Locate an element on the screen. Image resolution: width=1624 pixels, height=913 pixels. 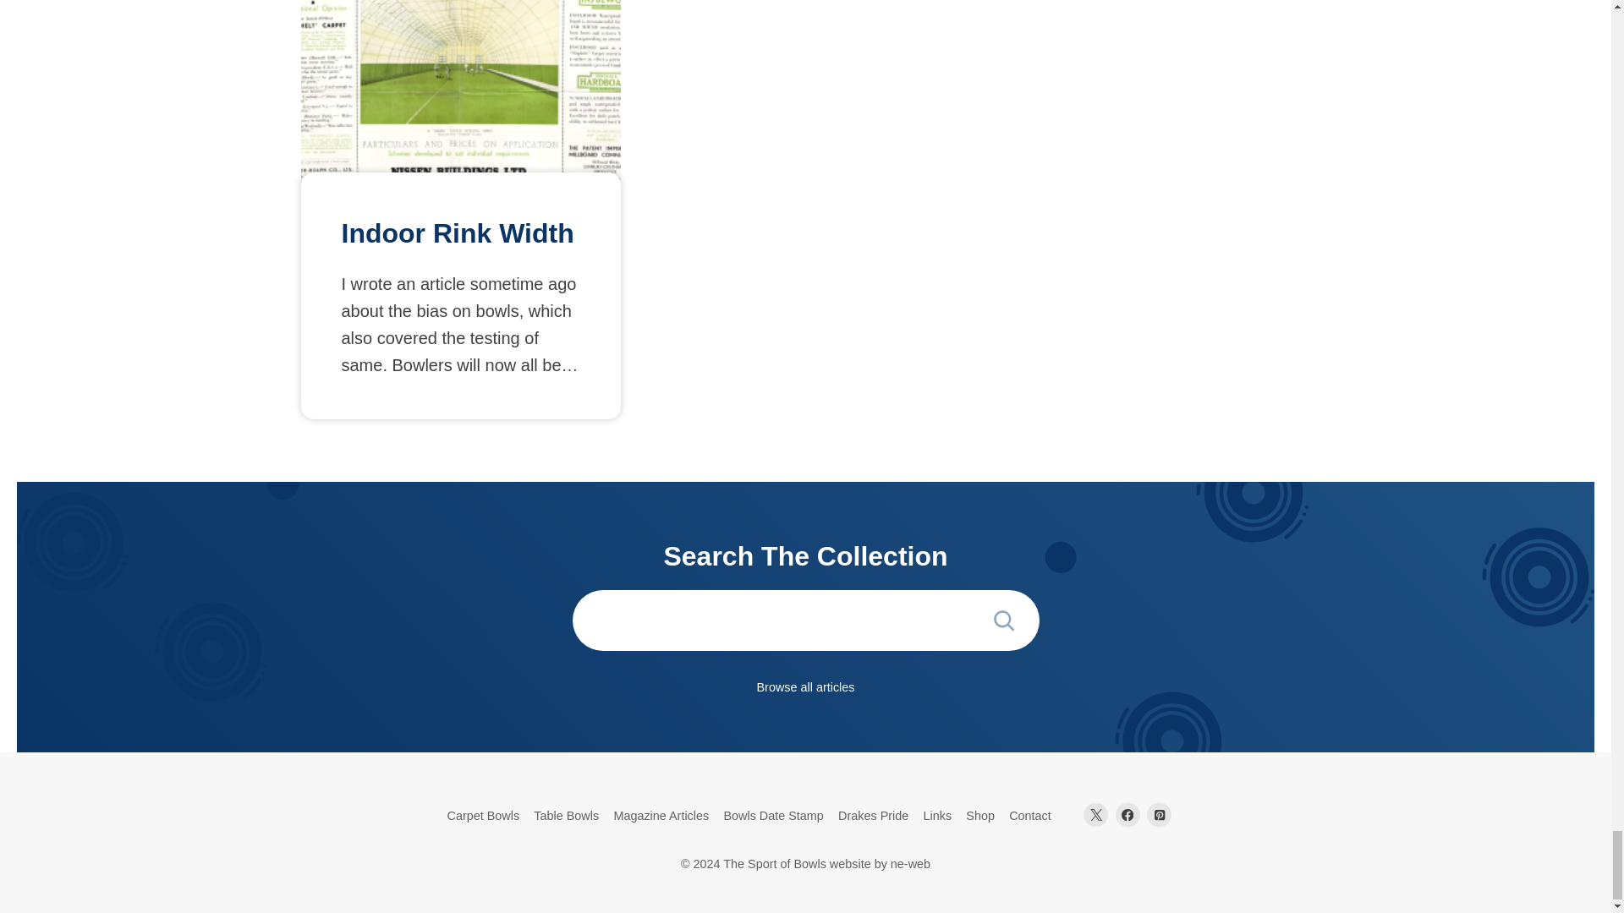
Carpet Bowls is located at coordinates (483, 817).